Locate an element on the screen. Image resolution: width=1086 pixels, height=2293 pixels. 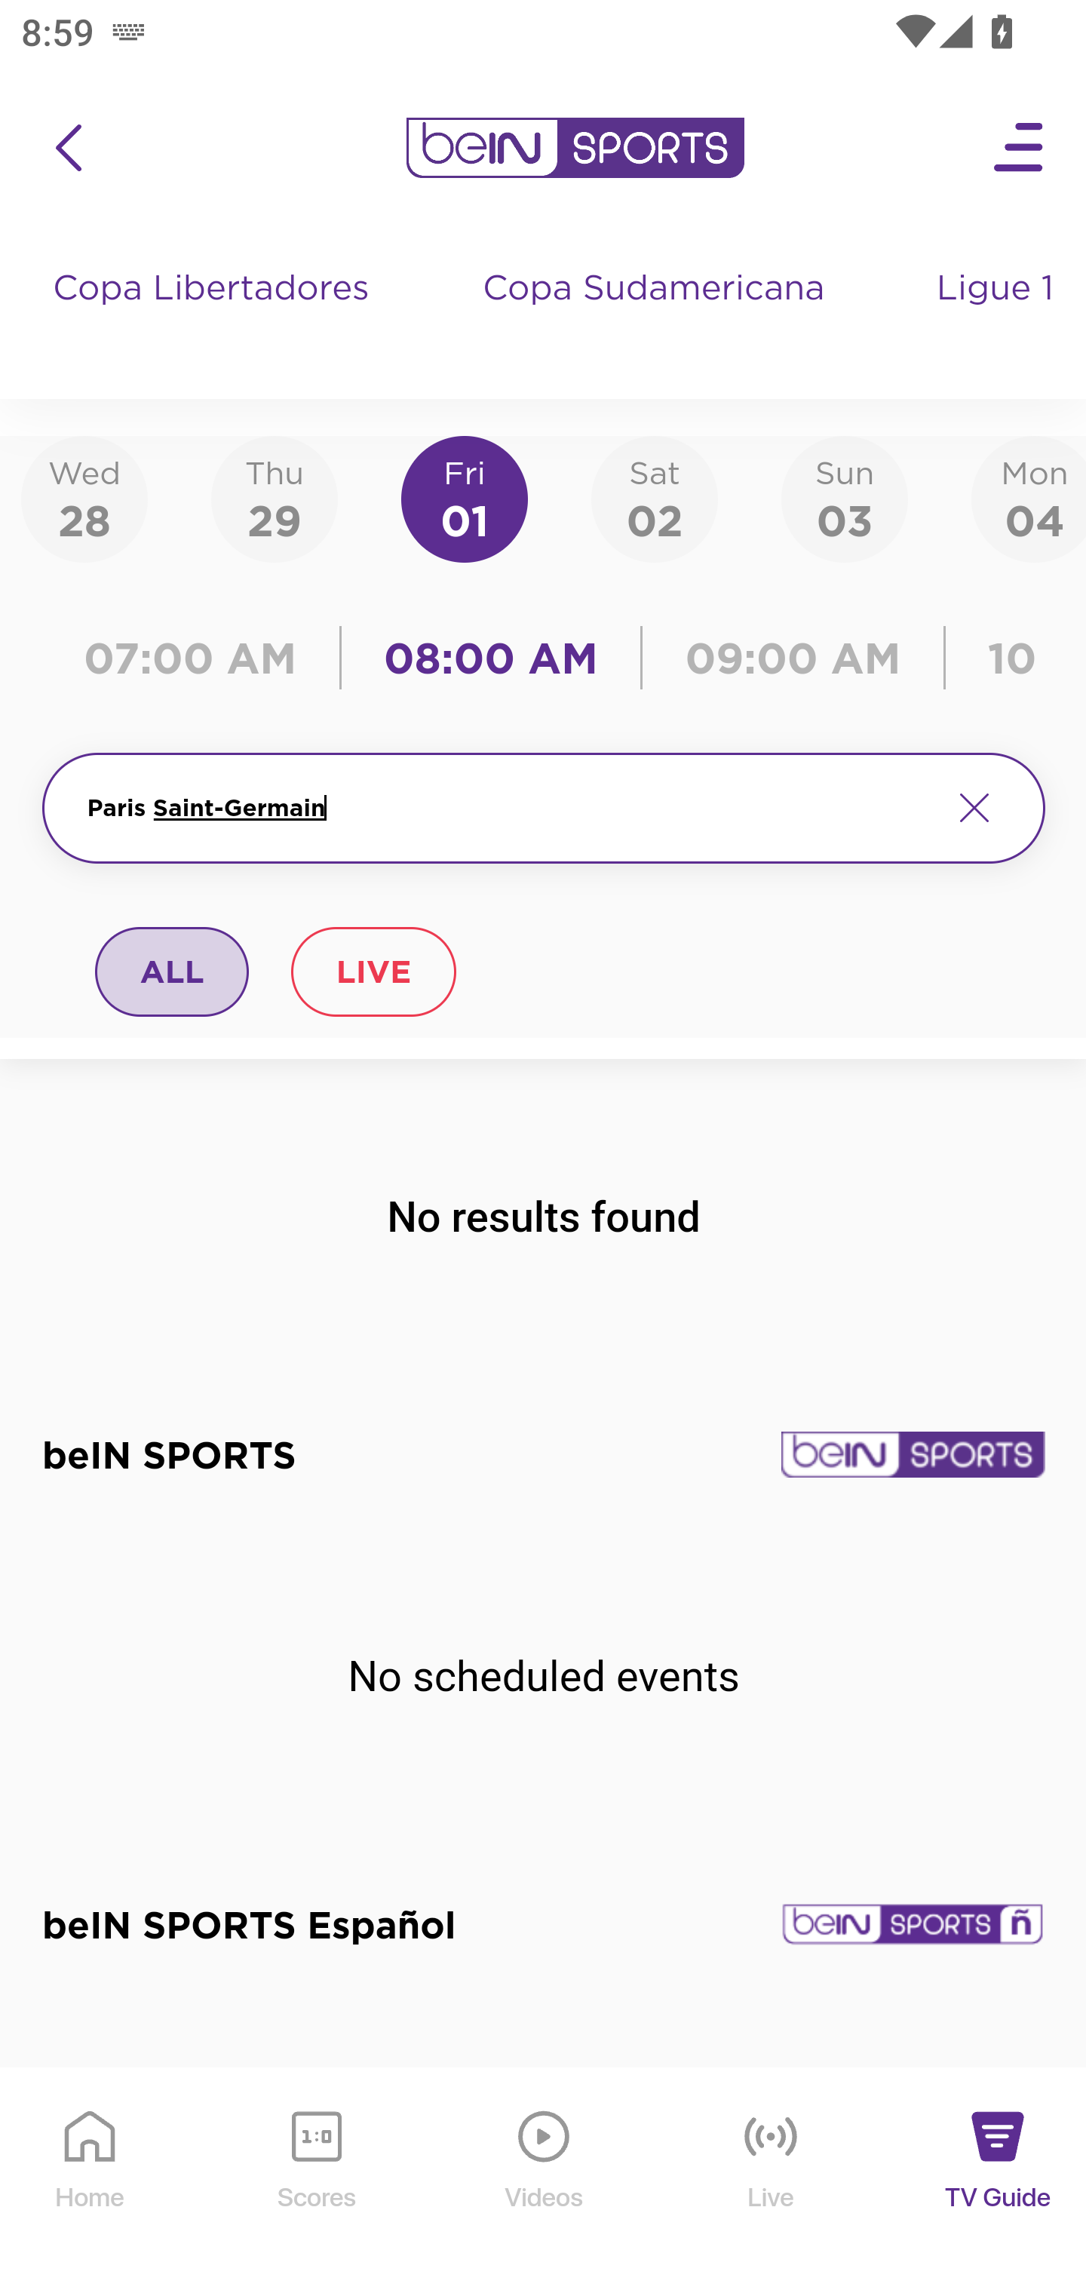
Scores Scores Icon Scores is located at coordinates (316, 2181).